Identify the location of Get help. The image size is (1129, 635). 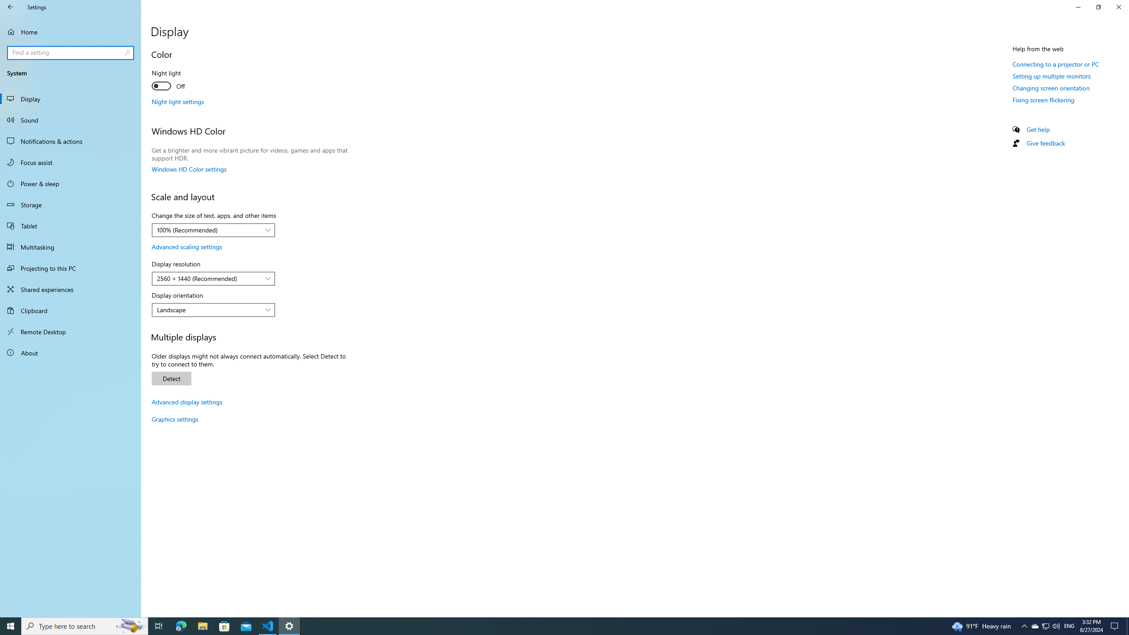
(1038, 129).